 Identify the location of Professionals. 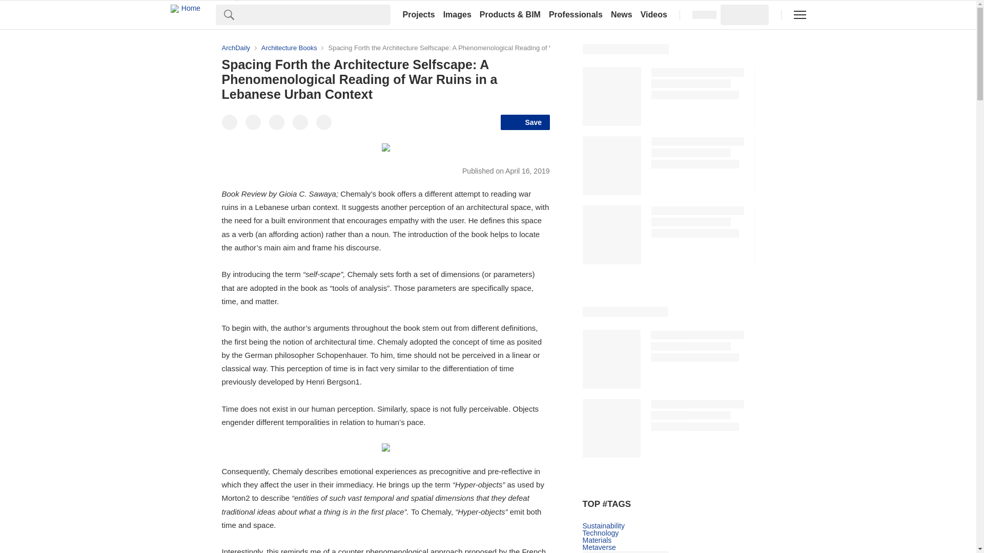
(576, 14).